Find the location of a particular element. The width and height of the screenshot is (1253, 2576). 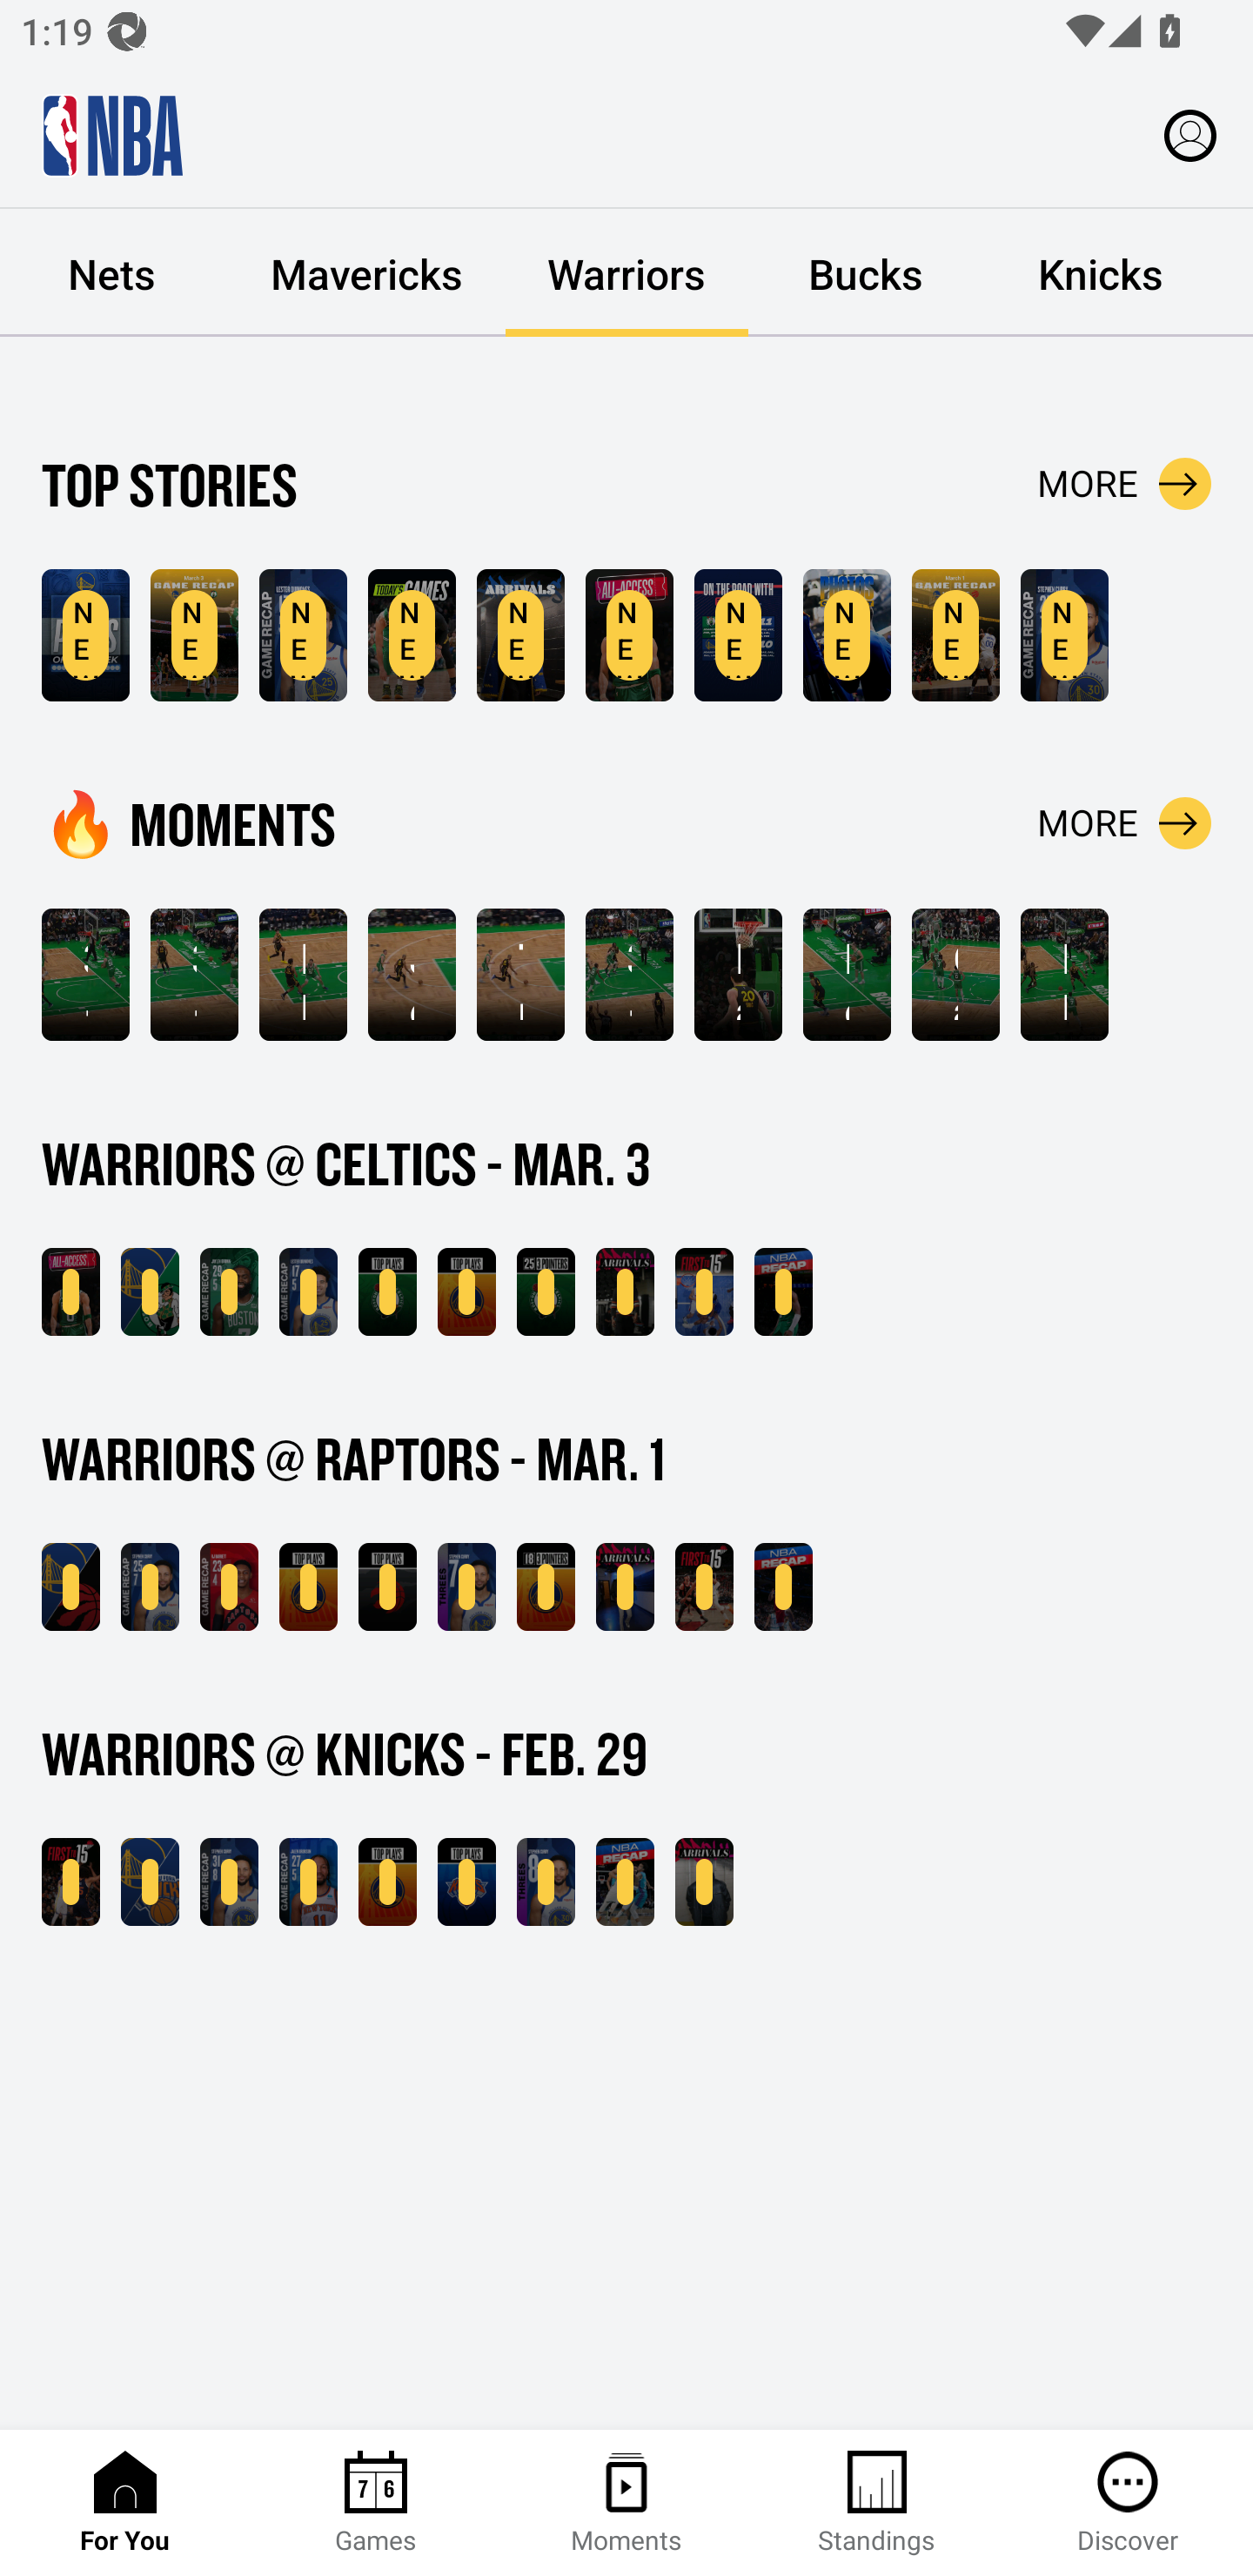

Mavericks is located at coordinates (367, 273).